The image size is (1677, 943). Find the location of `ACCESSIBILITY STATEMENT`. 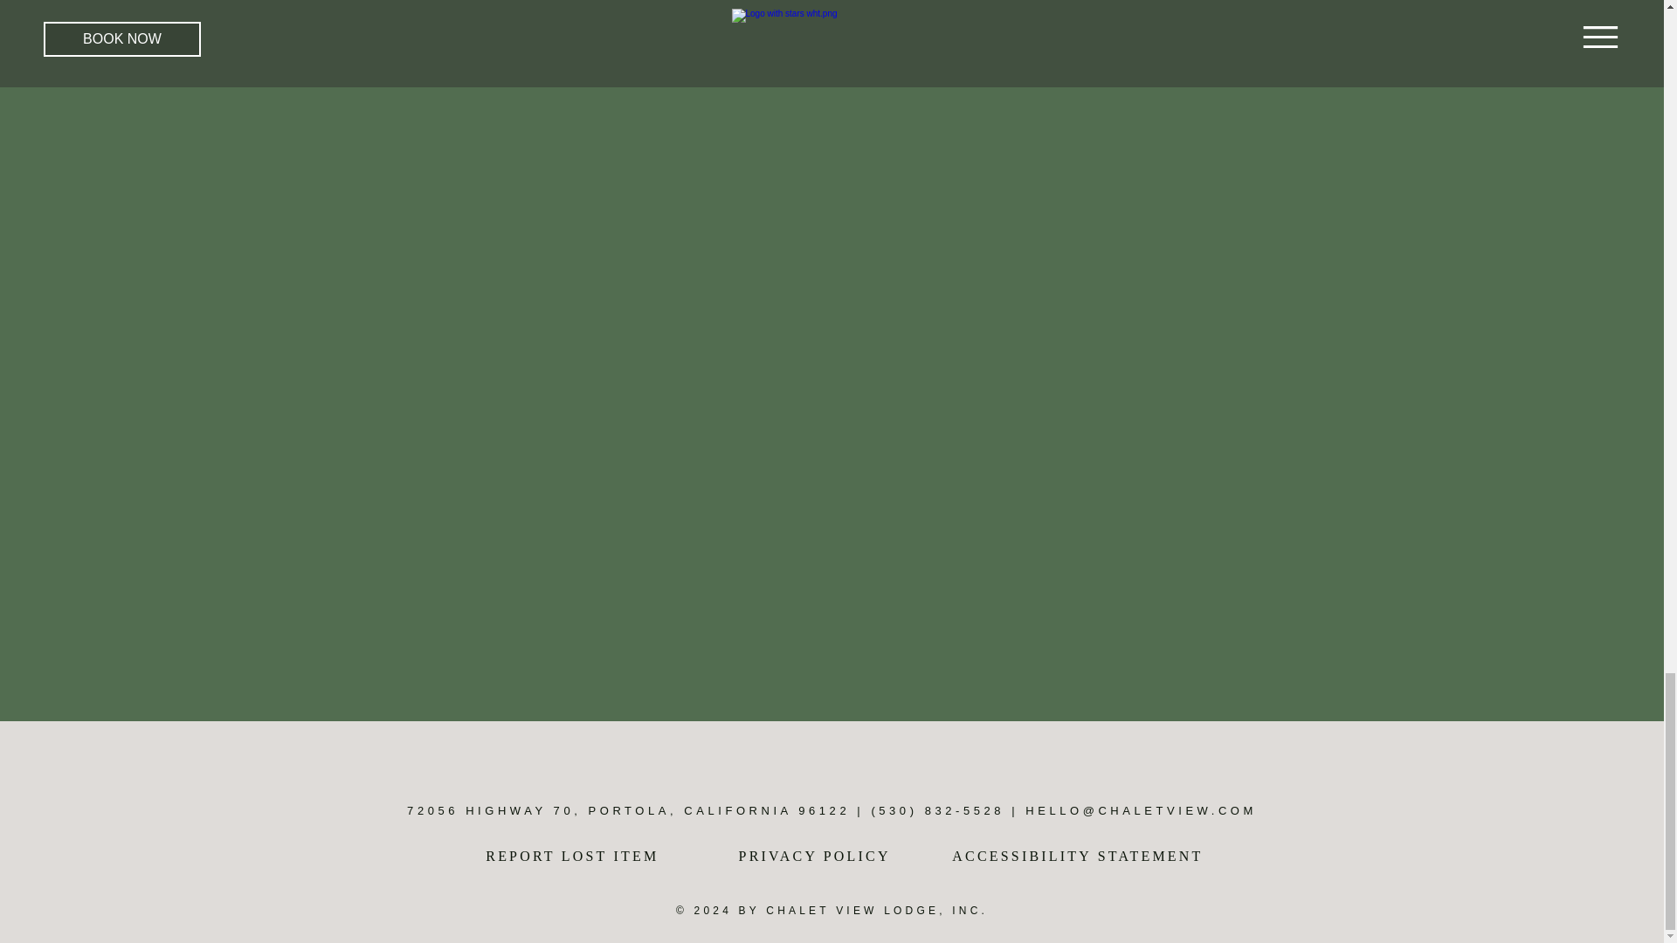

ACCESSIBILITY STATEMENT is located at coordinates (1077, 856).